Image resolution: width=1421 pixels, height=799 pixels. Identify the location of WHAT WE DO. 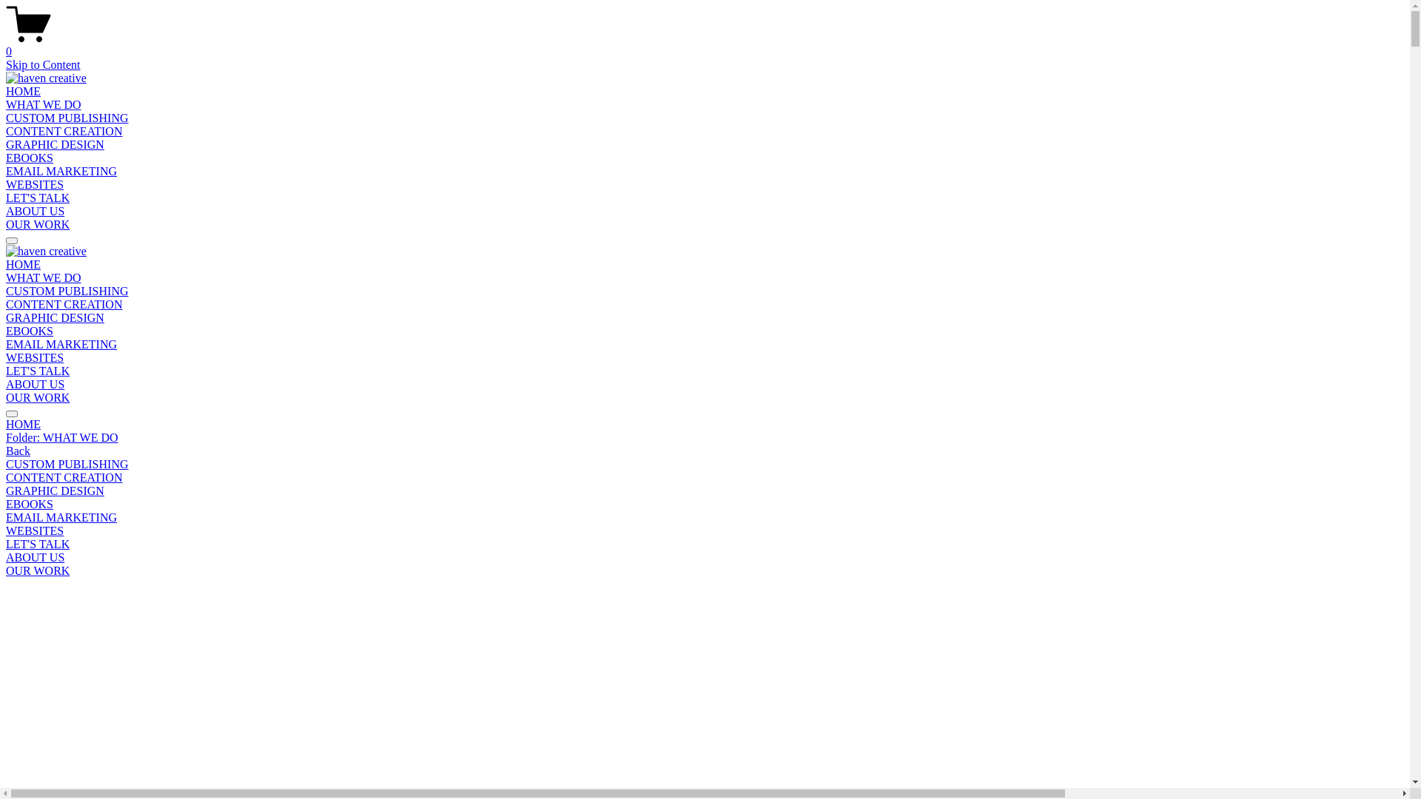
(44, 278).